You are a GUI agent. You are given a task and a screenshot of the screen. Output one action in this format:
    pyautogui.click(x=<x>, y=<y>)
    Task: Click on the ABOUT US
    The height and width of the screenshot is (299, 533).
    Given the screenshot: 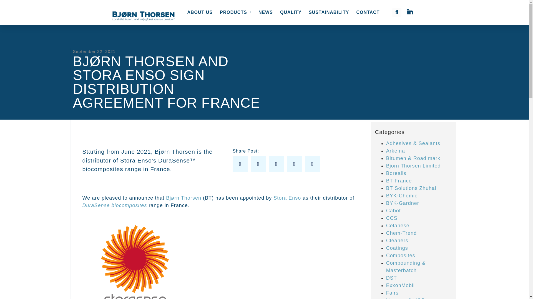 What is the action you would take?
    pyautogui.click(x=200, y=12)
    